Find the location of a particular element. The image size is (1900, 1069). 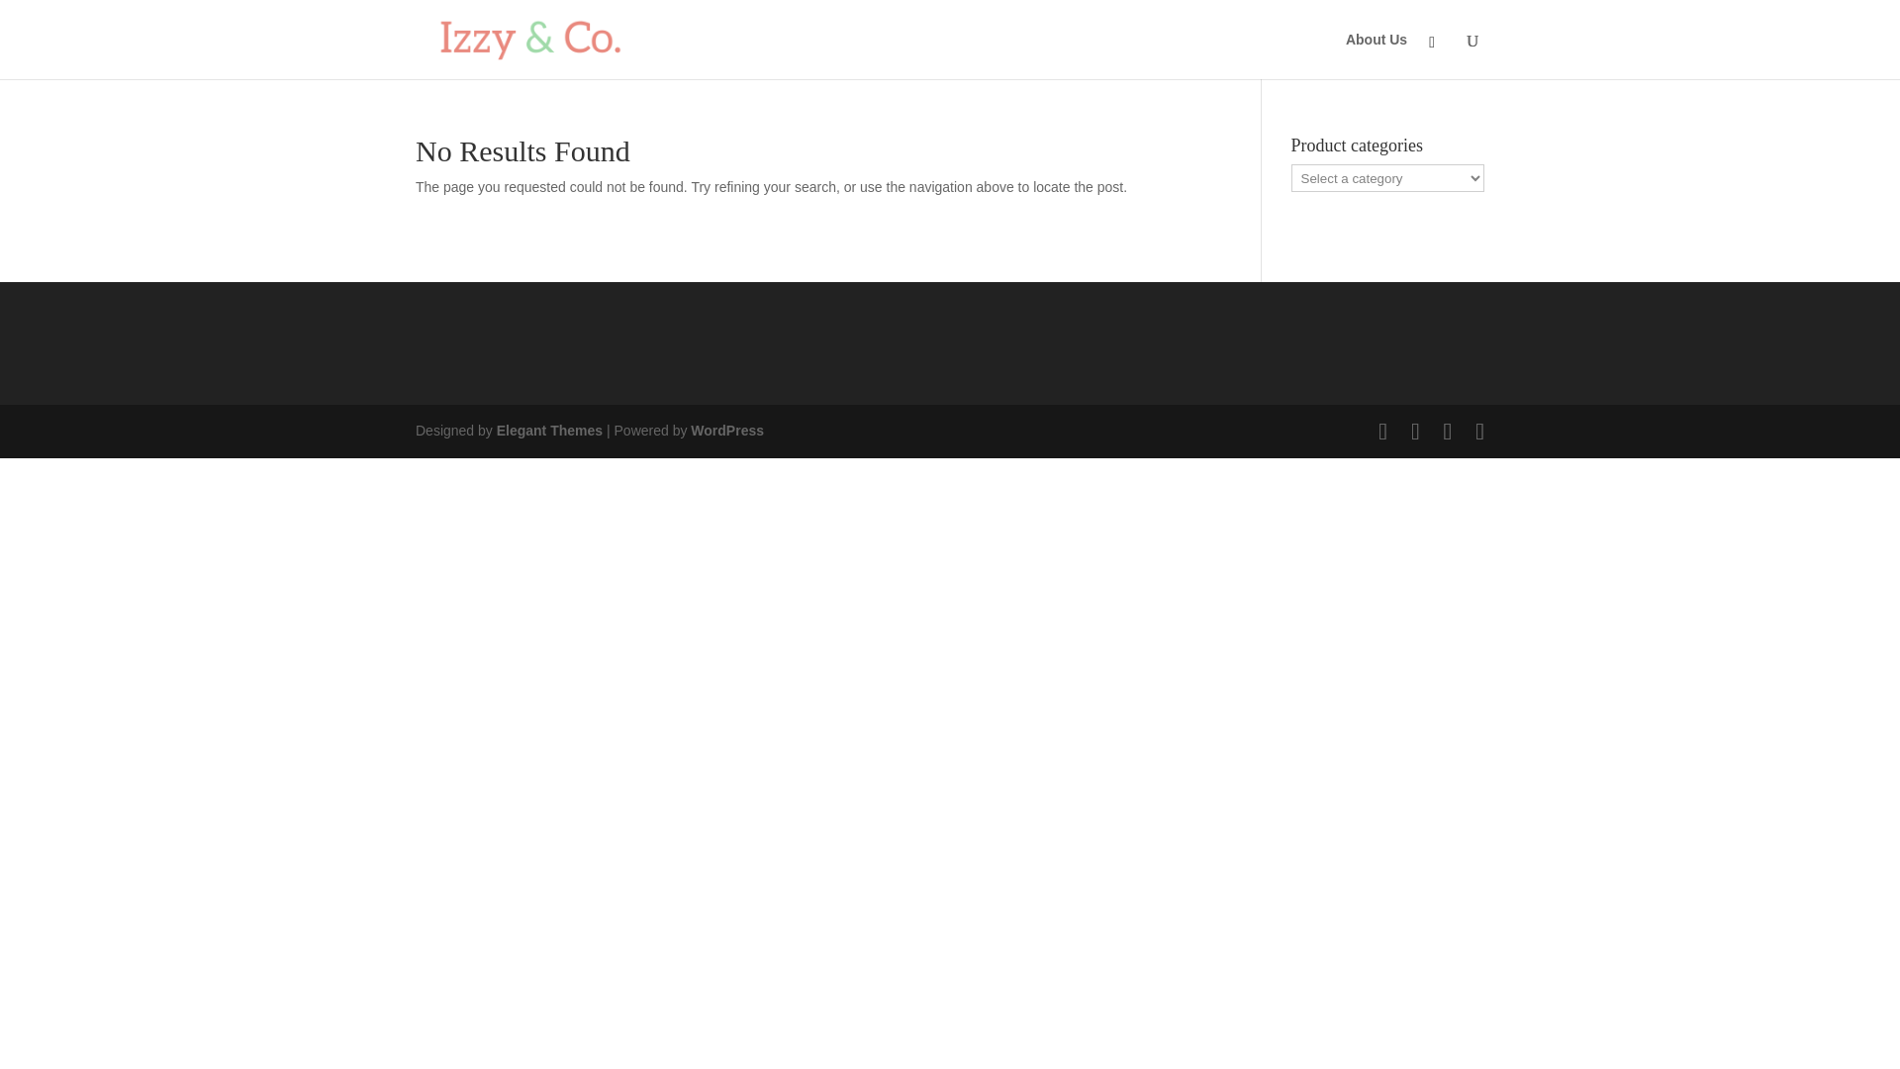

Elegant Themes is located at coordinates (548, 430).